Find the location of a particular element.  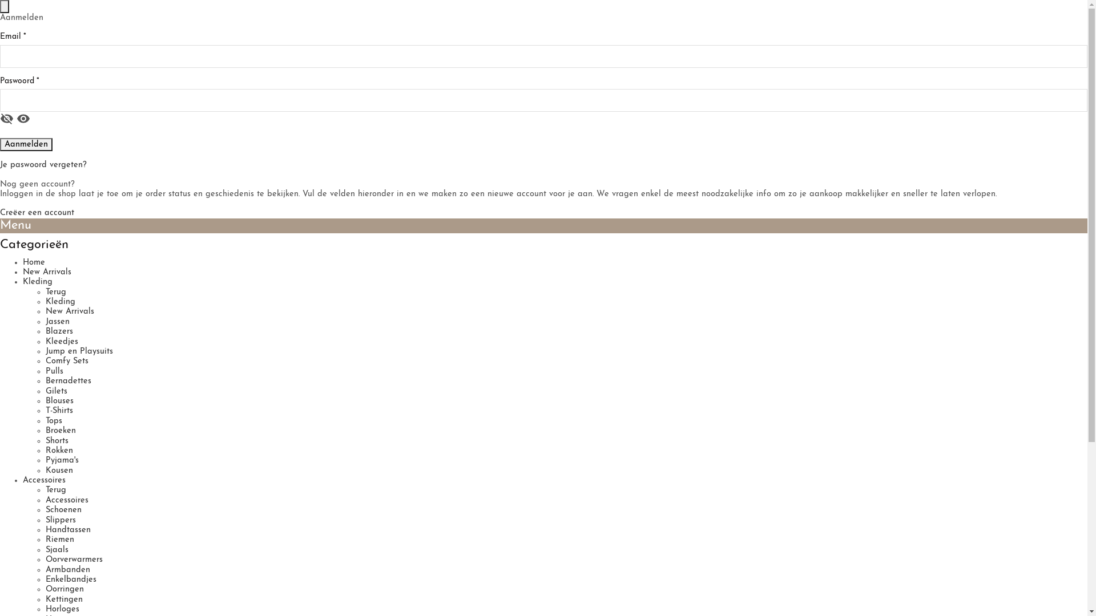

New Arrivals is located at coordinates (70, 311).